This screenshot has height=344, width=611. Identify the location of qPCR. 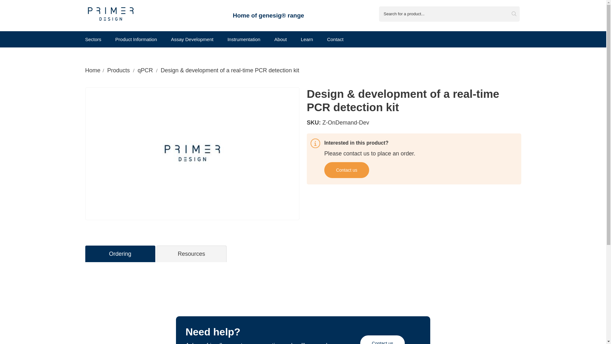
(145, 70).